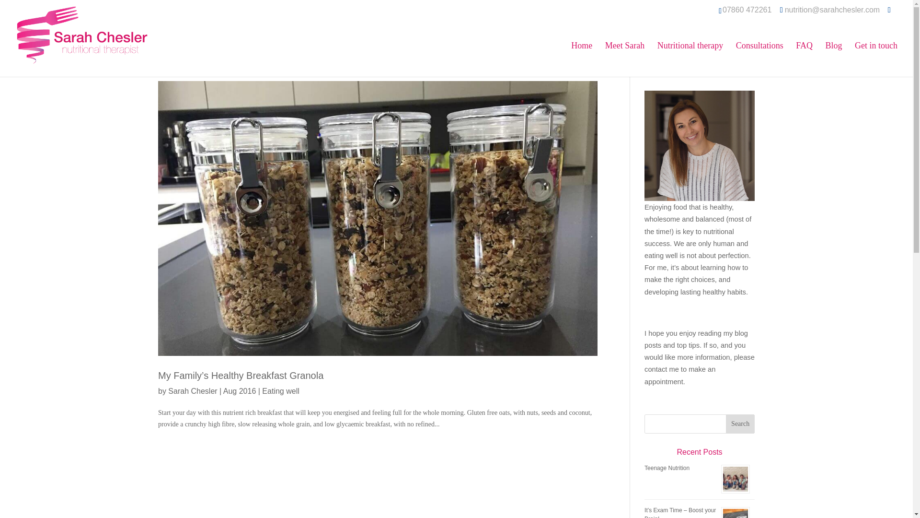 The height and width of the screenshot is (518, 920). What do you see at coordinates (193, 391) in the screenshot?
I see `Posts by Sarah Chesler` at bounding box center [193, 391].